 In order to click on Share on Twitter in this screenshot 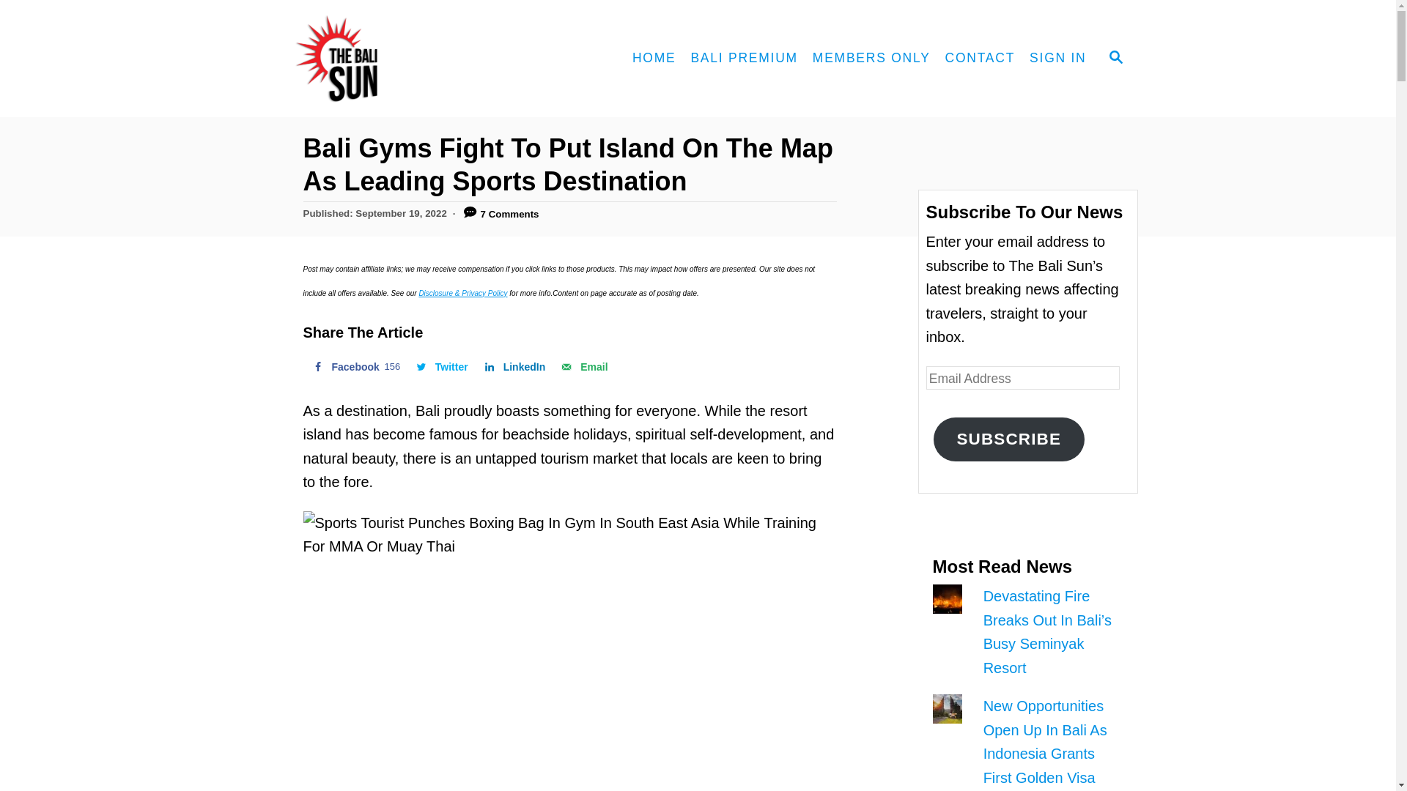, I will do `click(440, 366)`.